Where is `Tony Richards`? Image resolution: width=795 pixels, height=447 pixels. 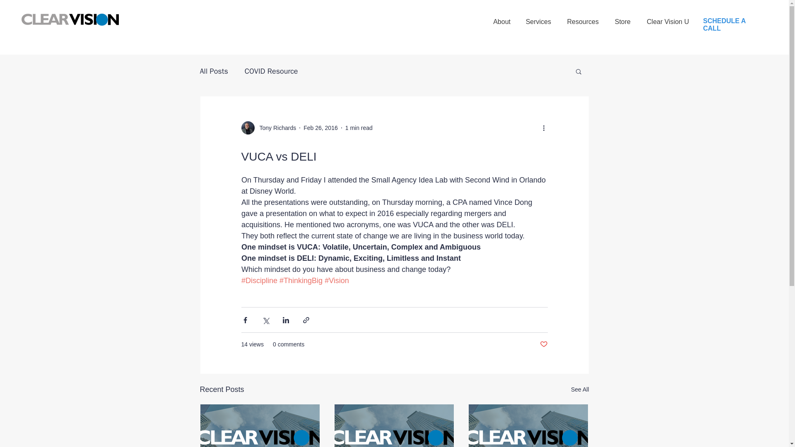
Tony Richards is located at coordinates (275, 127).